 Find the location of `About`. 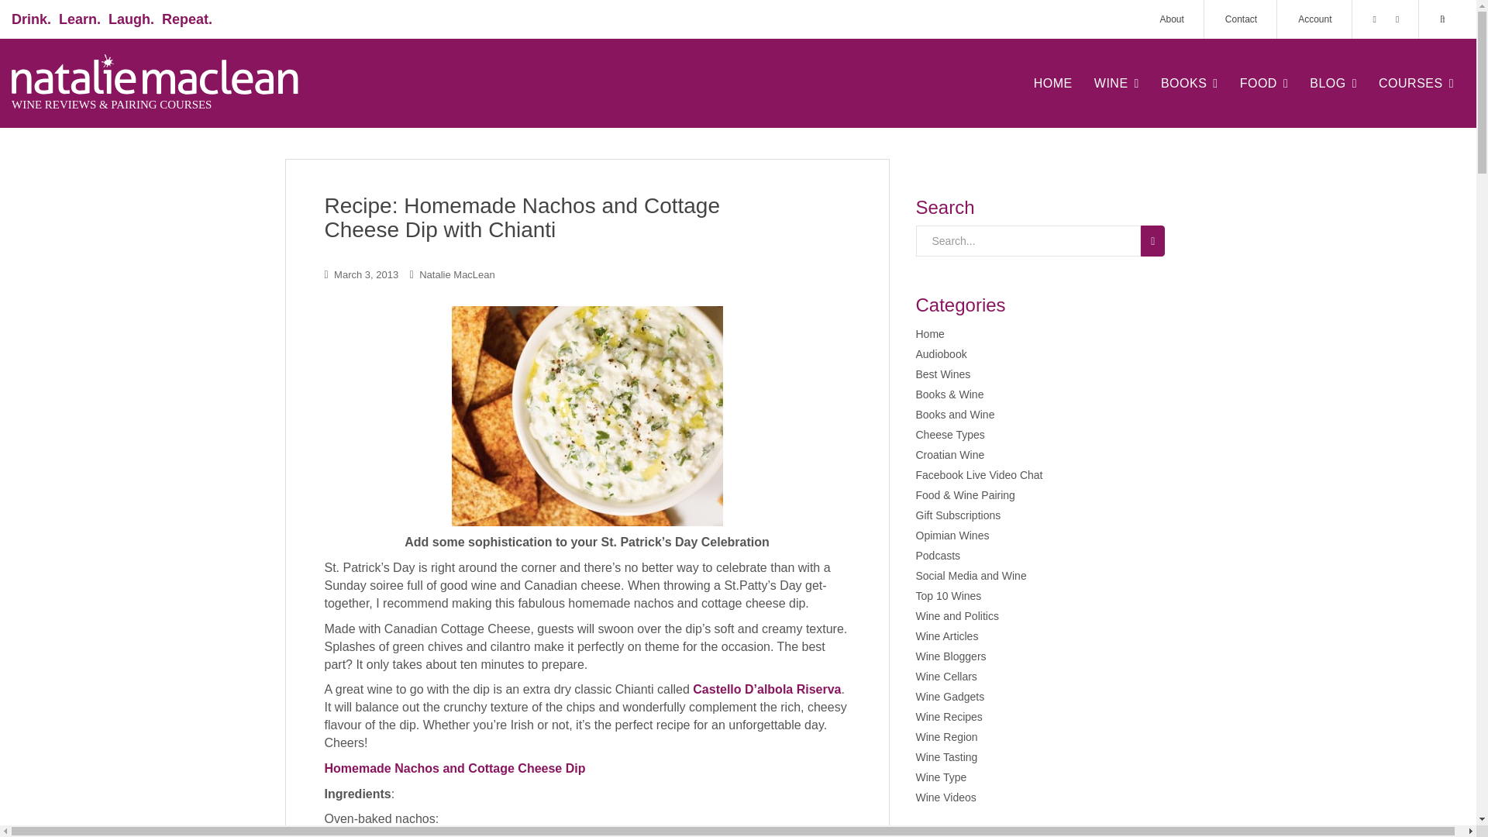

About is located at coordinates (1170, 19).